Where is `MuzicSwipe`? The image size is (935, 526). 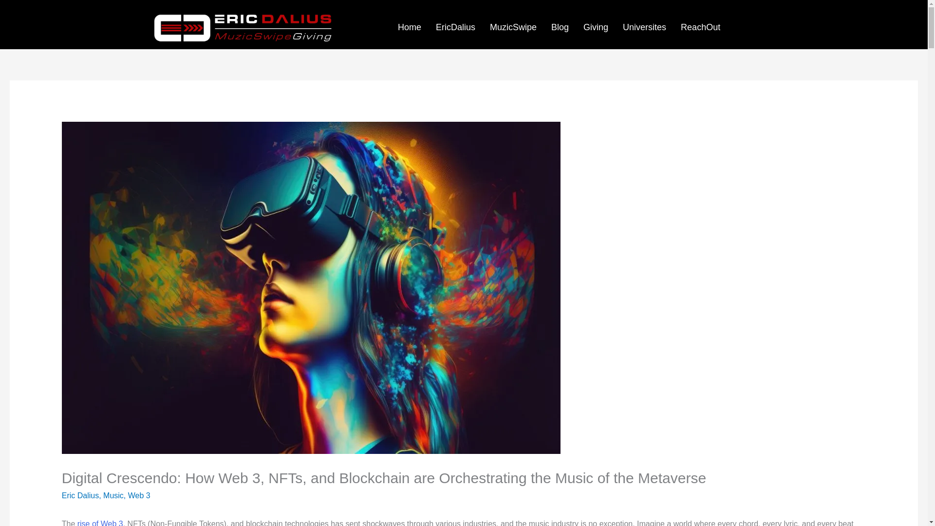
MuzicSwipe is located at coordinates (513, 27).